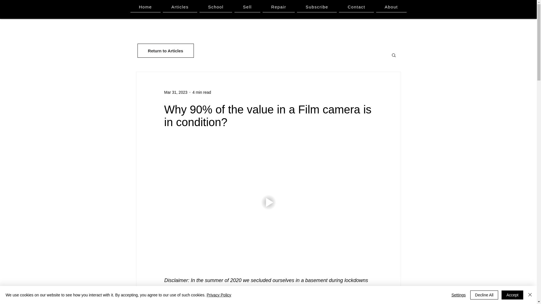 The height and width of the screenshot is (304, 541). I want to click on Repair, so click(278, 7).